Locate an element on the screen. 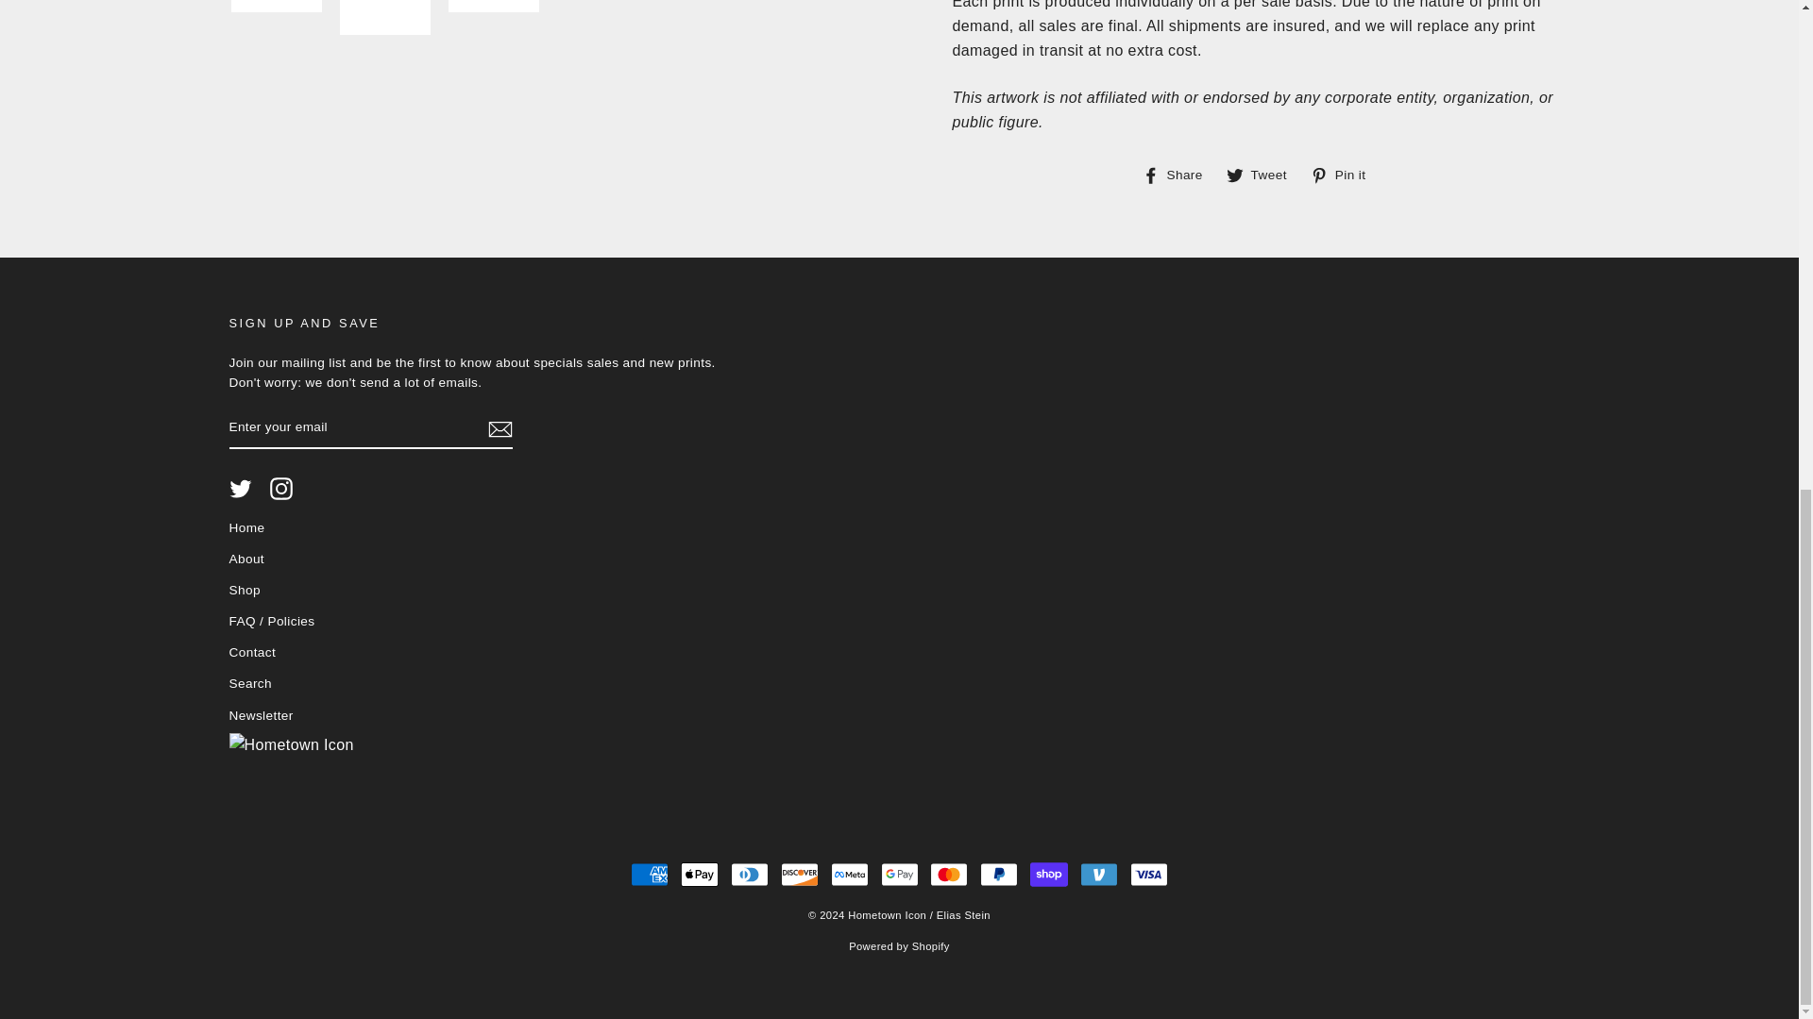  Twitter is located at coordinates (1345, 175).